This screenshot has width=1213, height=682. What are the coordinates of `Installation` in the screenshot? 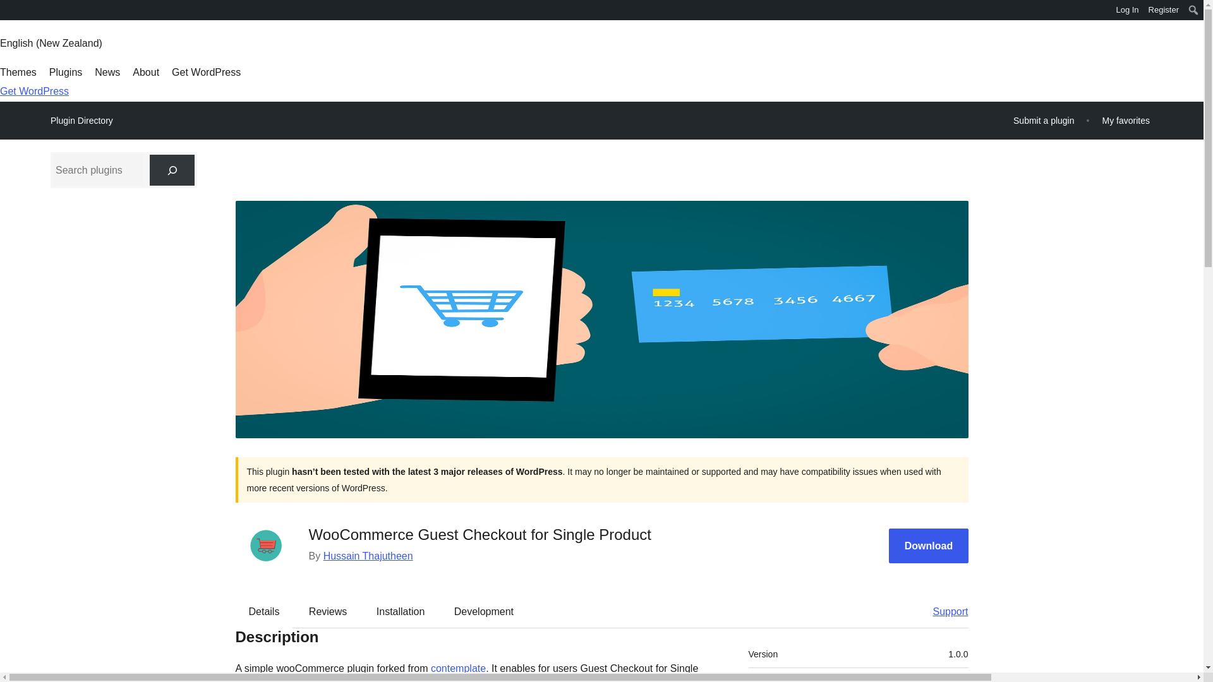 It's located at (401, 611).